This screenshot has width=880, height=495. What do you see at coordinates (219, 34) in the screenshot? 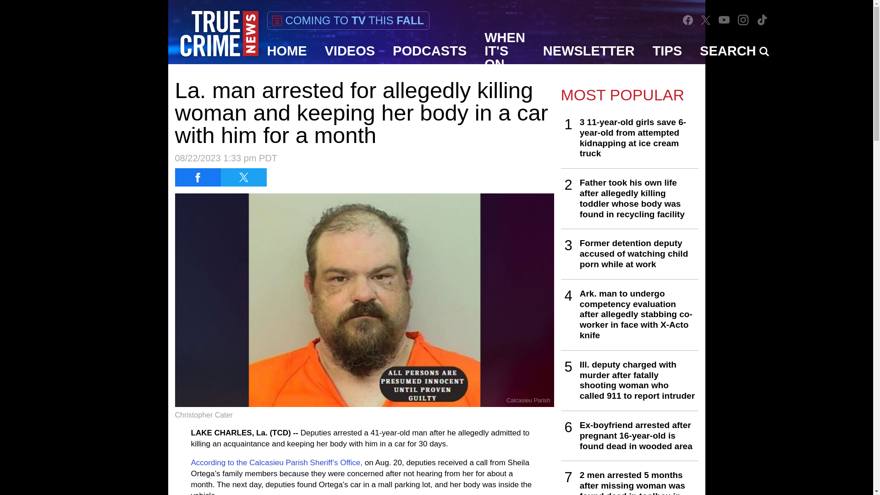
I see `True Crime News` at bounding box center [219, 34].